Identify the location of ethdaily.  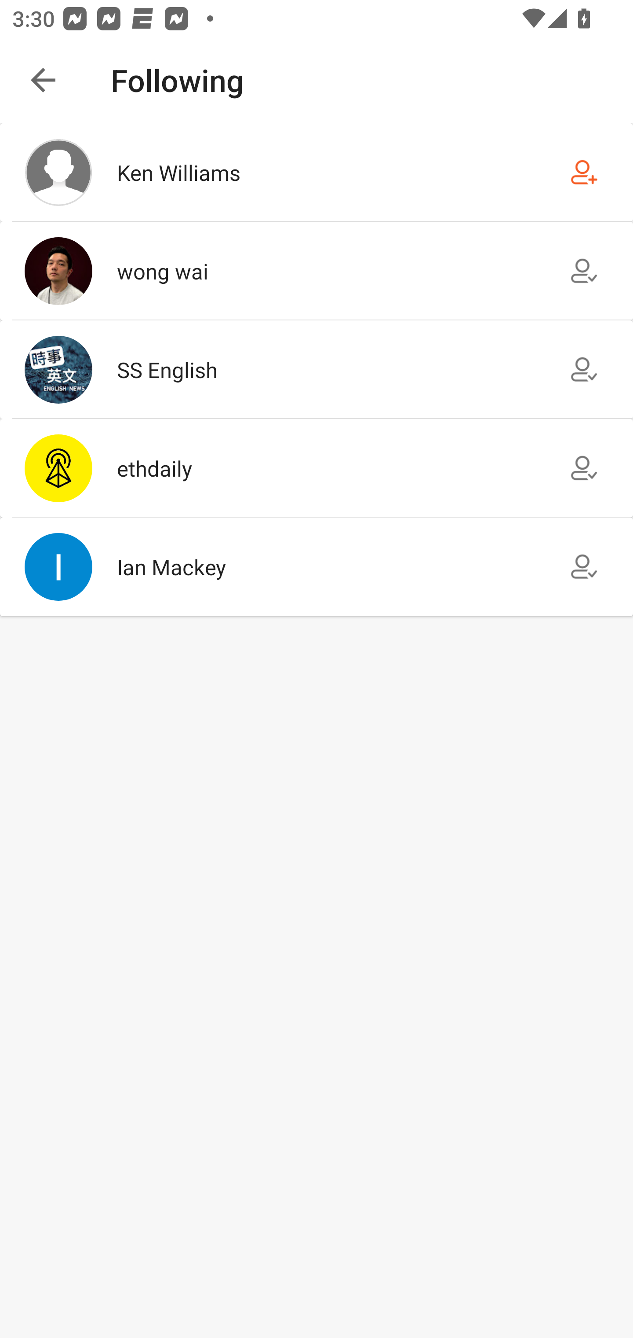
(316, 468).